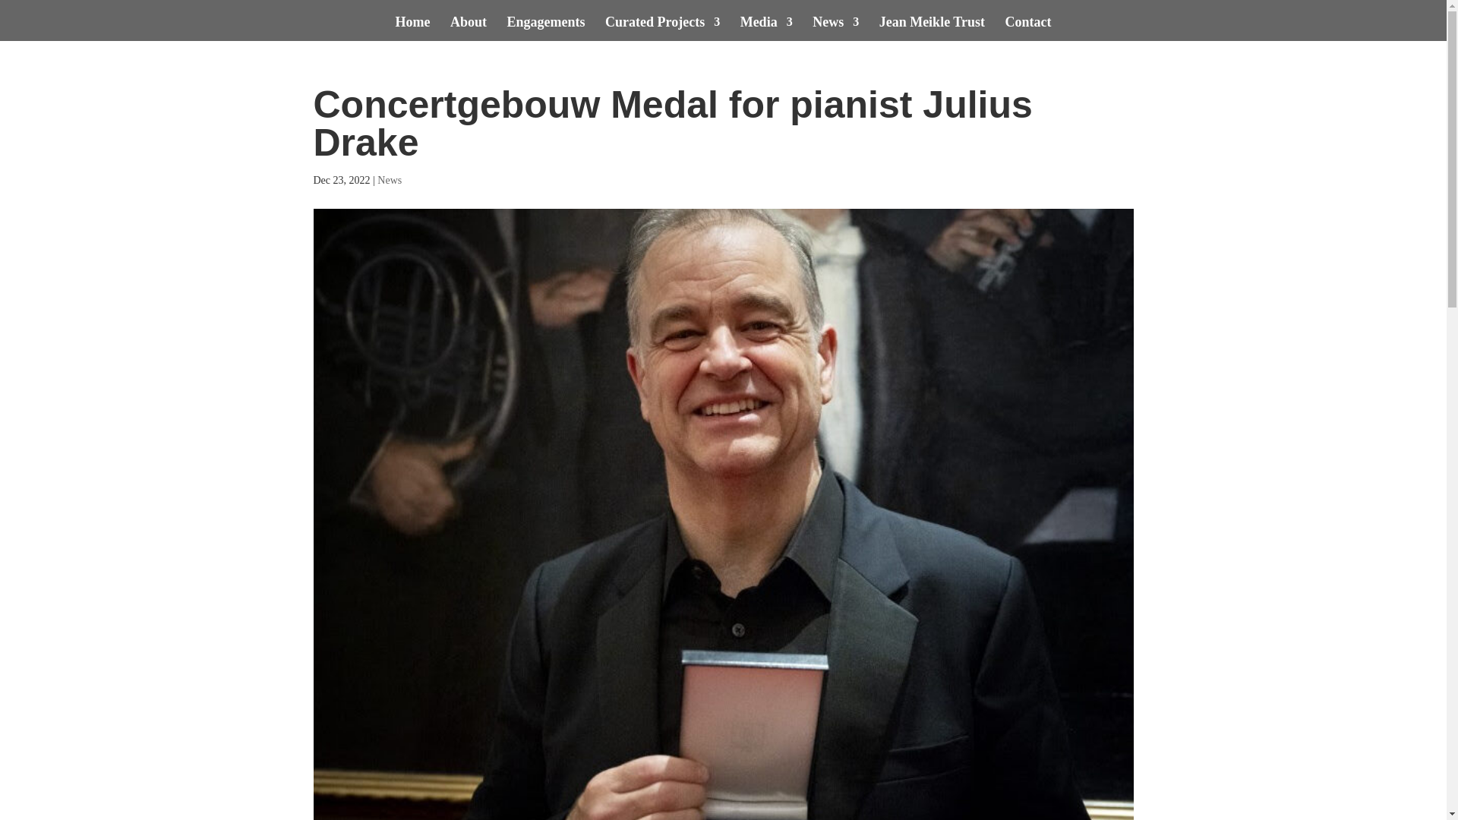 Image resolution: width=1458 pixels, height=820 pixels. I want to click on Jean Meikle Trust, so click(932, 29).